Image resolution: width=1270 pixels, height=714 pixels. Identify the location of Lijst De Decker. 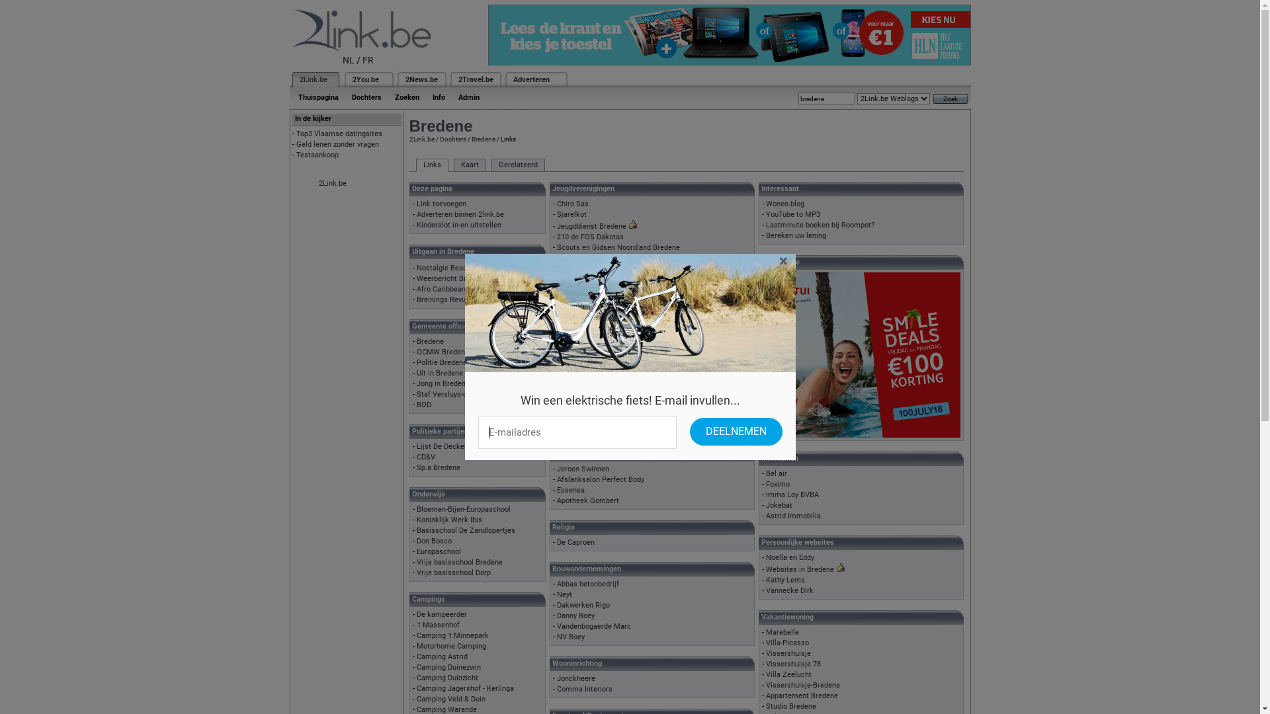
(442, 447).